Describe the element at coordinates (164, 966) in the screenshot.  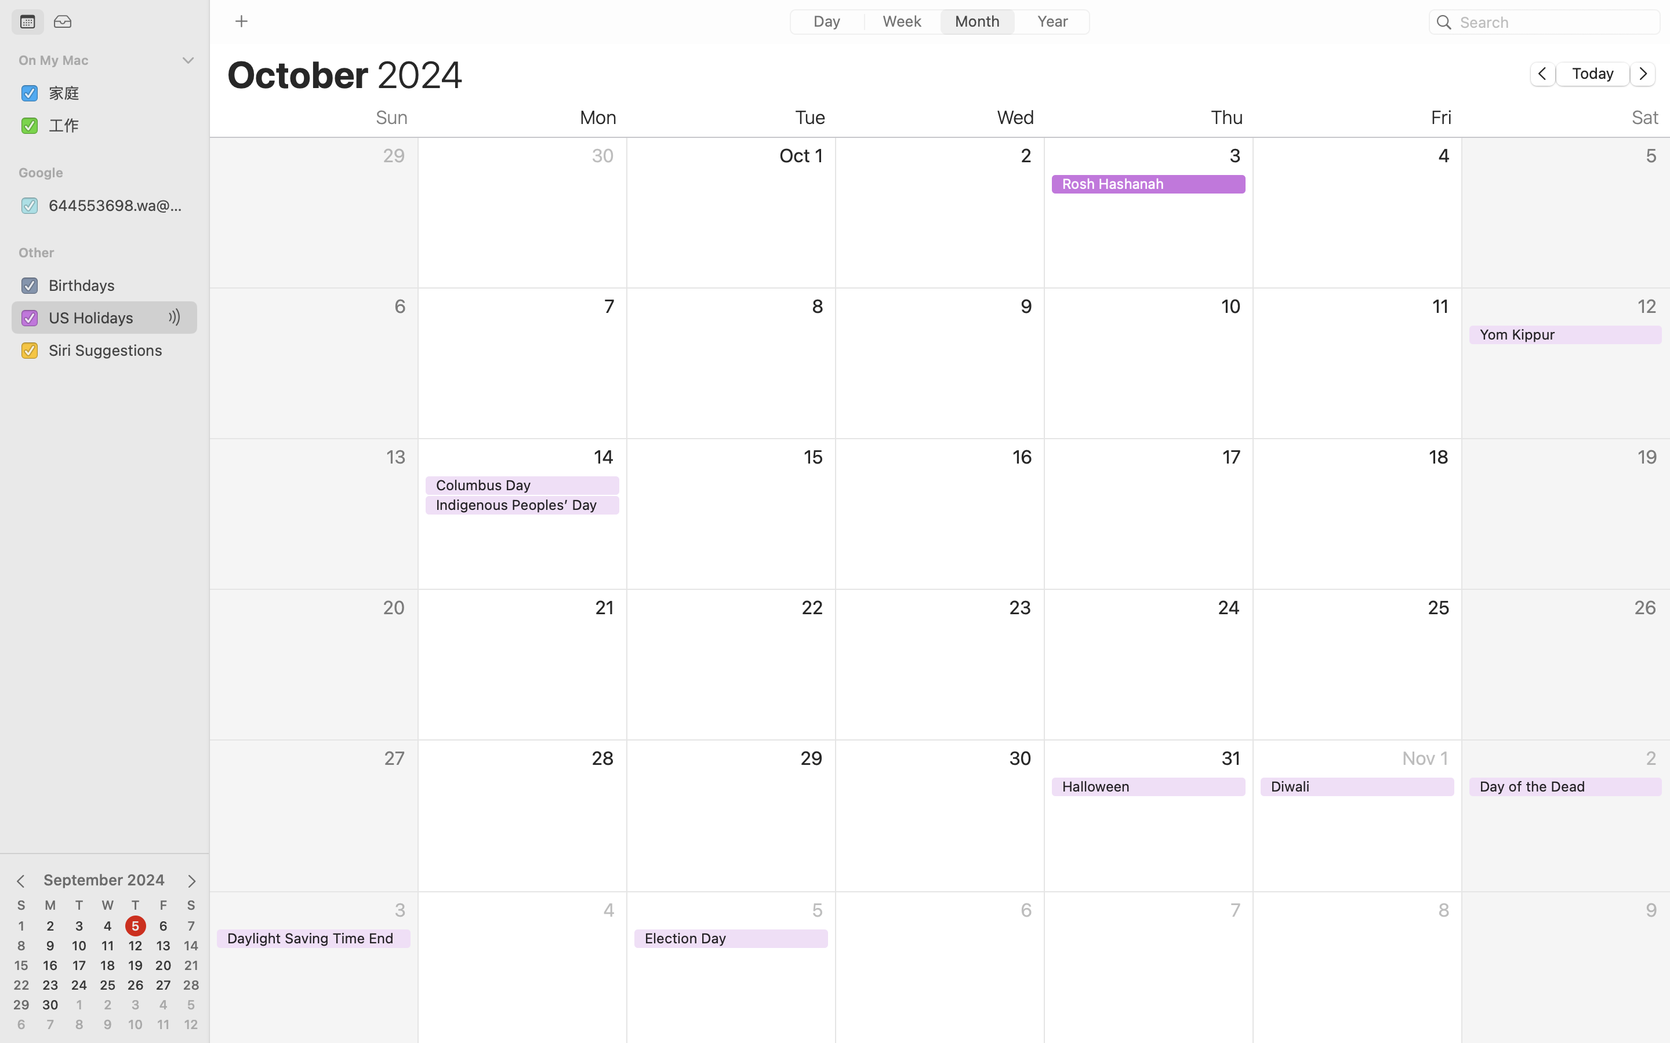
I see `20` at that location.